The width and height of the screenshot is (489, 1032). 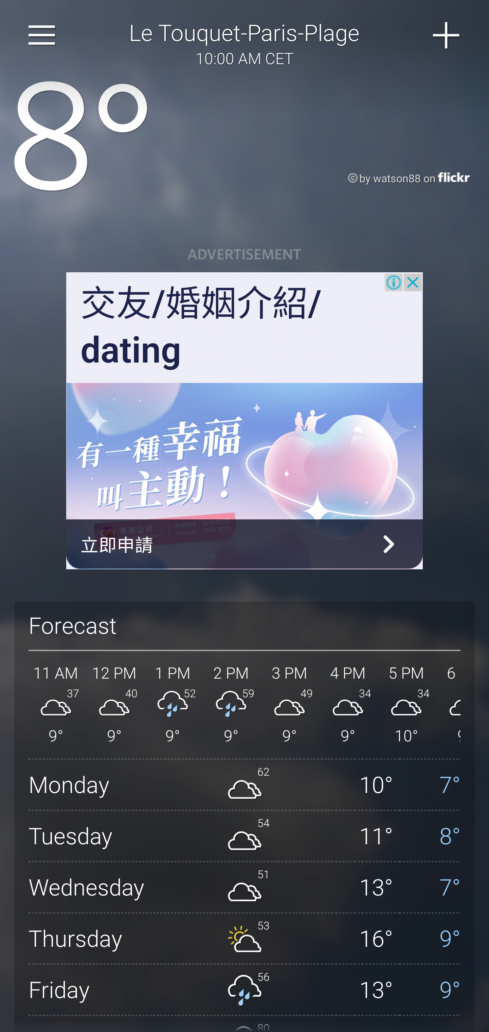 I want to click on Add City, so click(x=447, y=35).